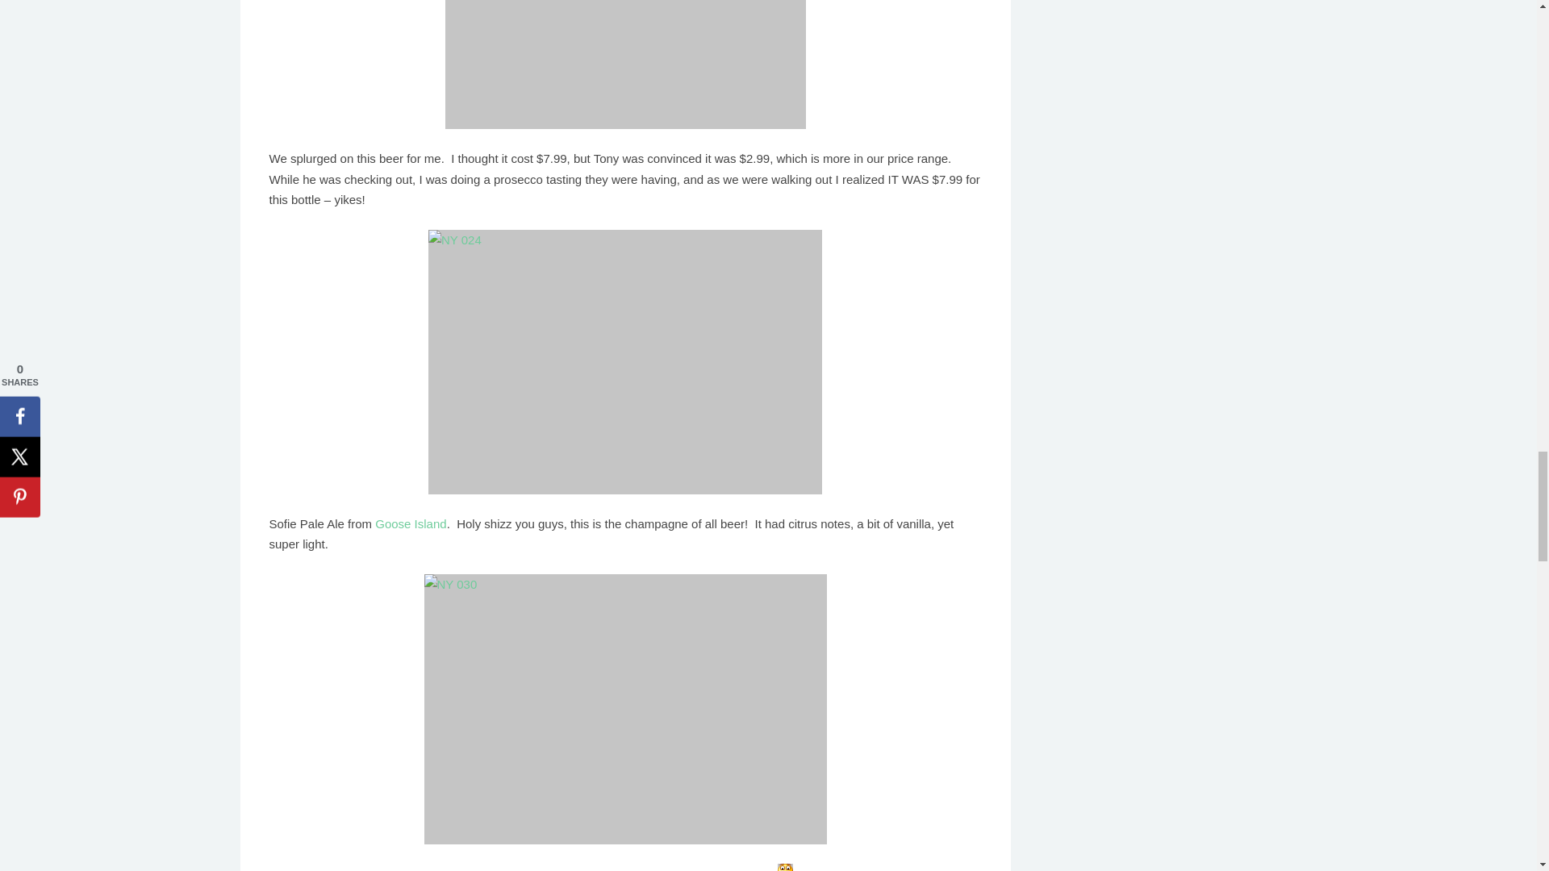 The height and width of the screenshot is (871, 1549). What do you see at coordinates (625, 362) in the screenshot?
I see `NY 024` at bounding box center [625, 362].